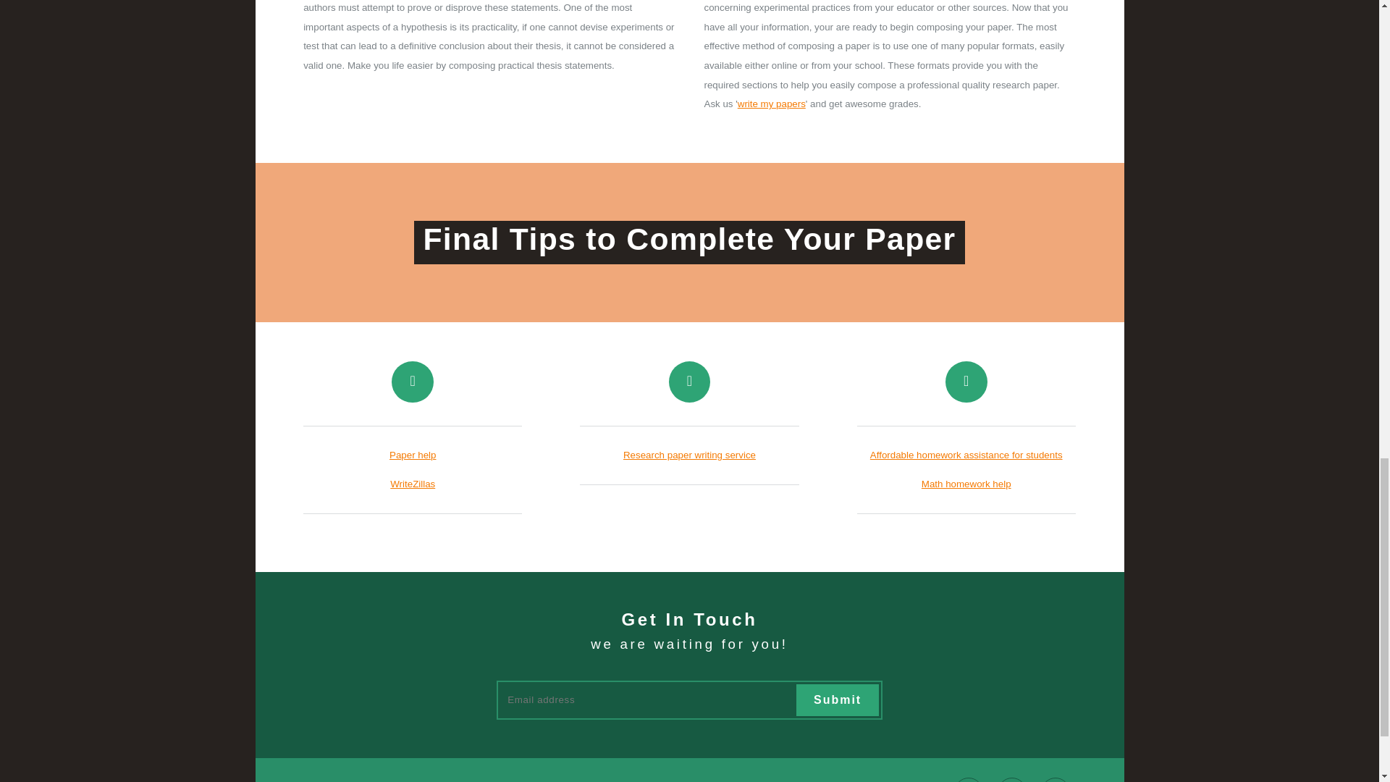  I want to click on Affordable homework assistance for students, so click(966, 455).